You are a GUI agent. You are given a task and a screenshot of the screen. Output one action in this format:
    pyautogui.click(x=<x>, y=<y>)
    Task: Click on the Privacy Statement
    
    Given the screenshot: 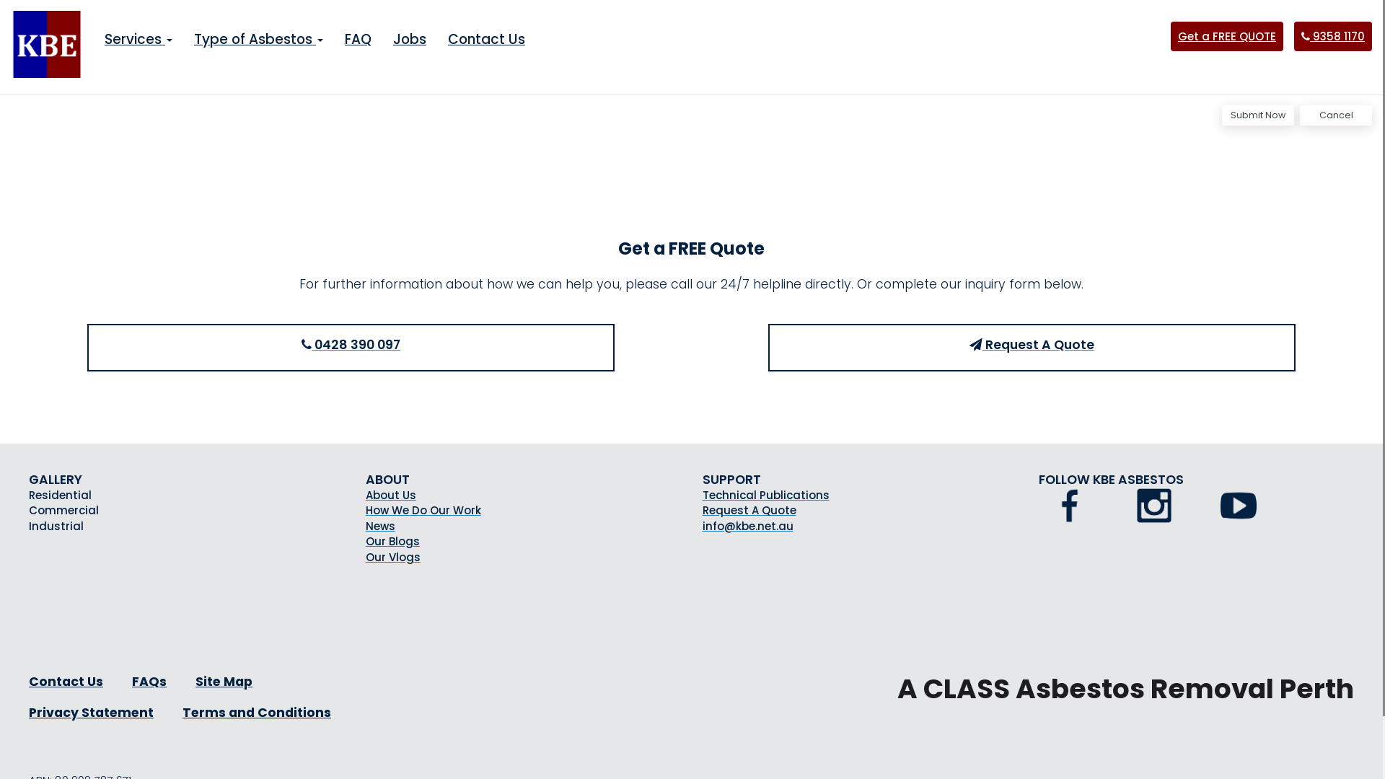 What is the action you would take?
    pyautogui.click(x=91, y=713)
    